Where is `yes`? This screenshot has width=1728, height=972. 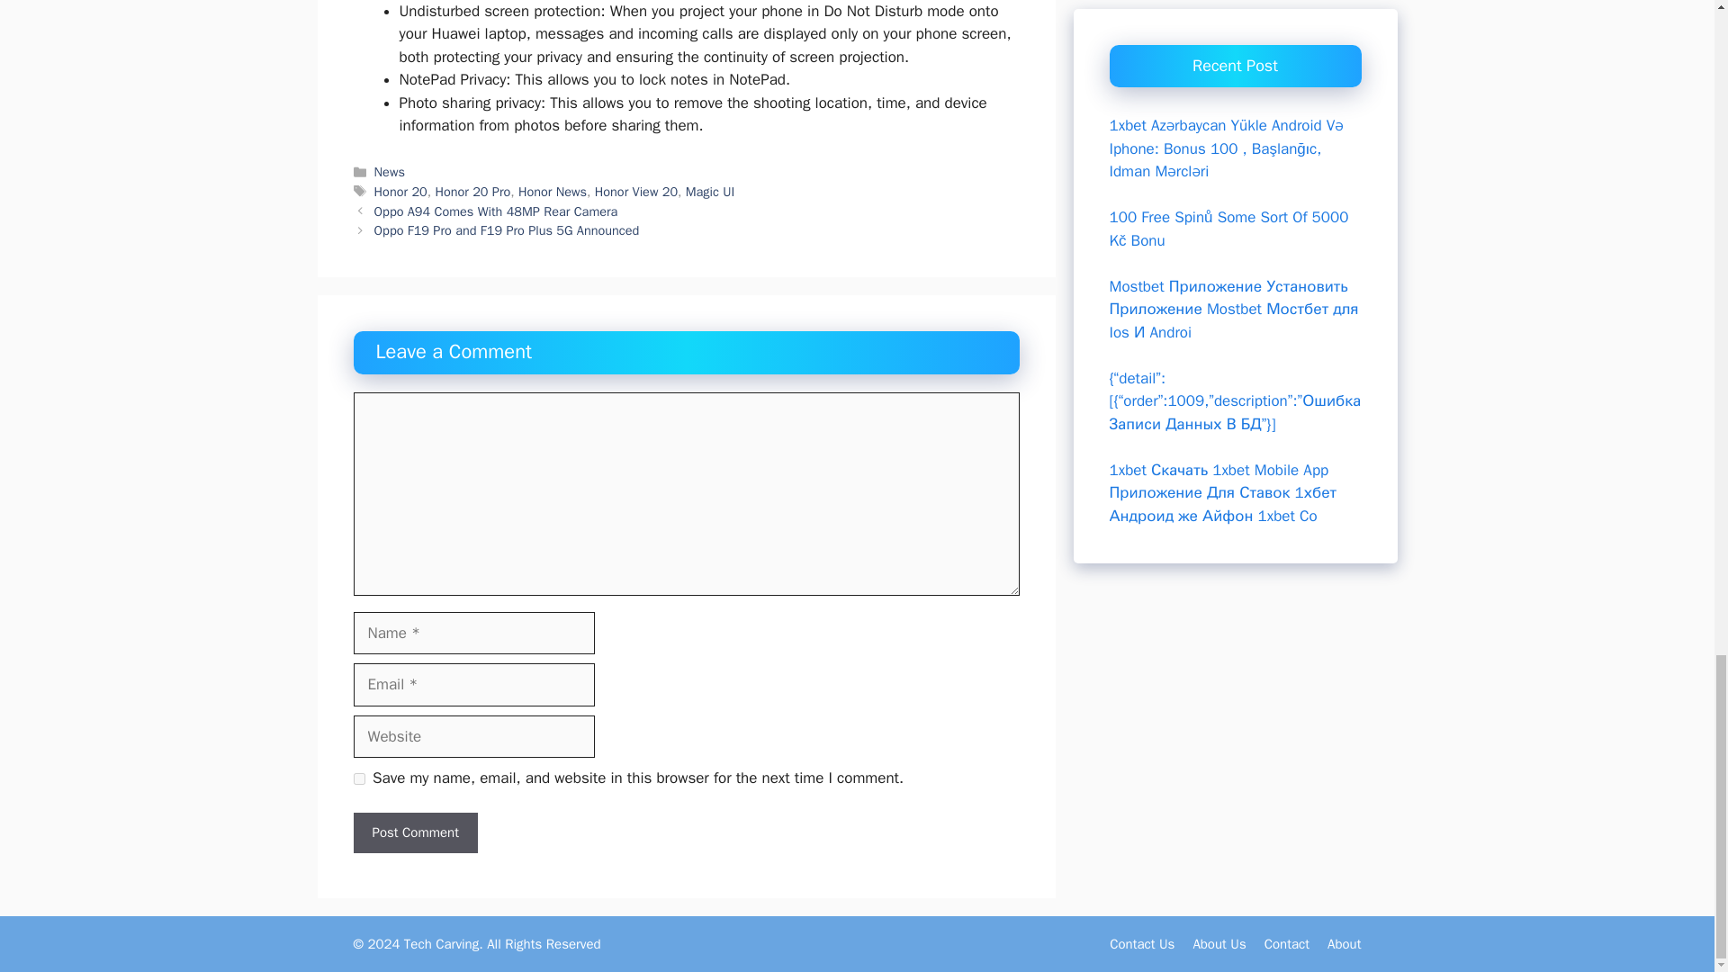 yes is located at coordinates (358, 778).